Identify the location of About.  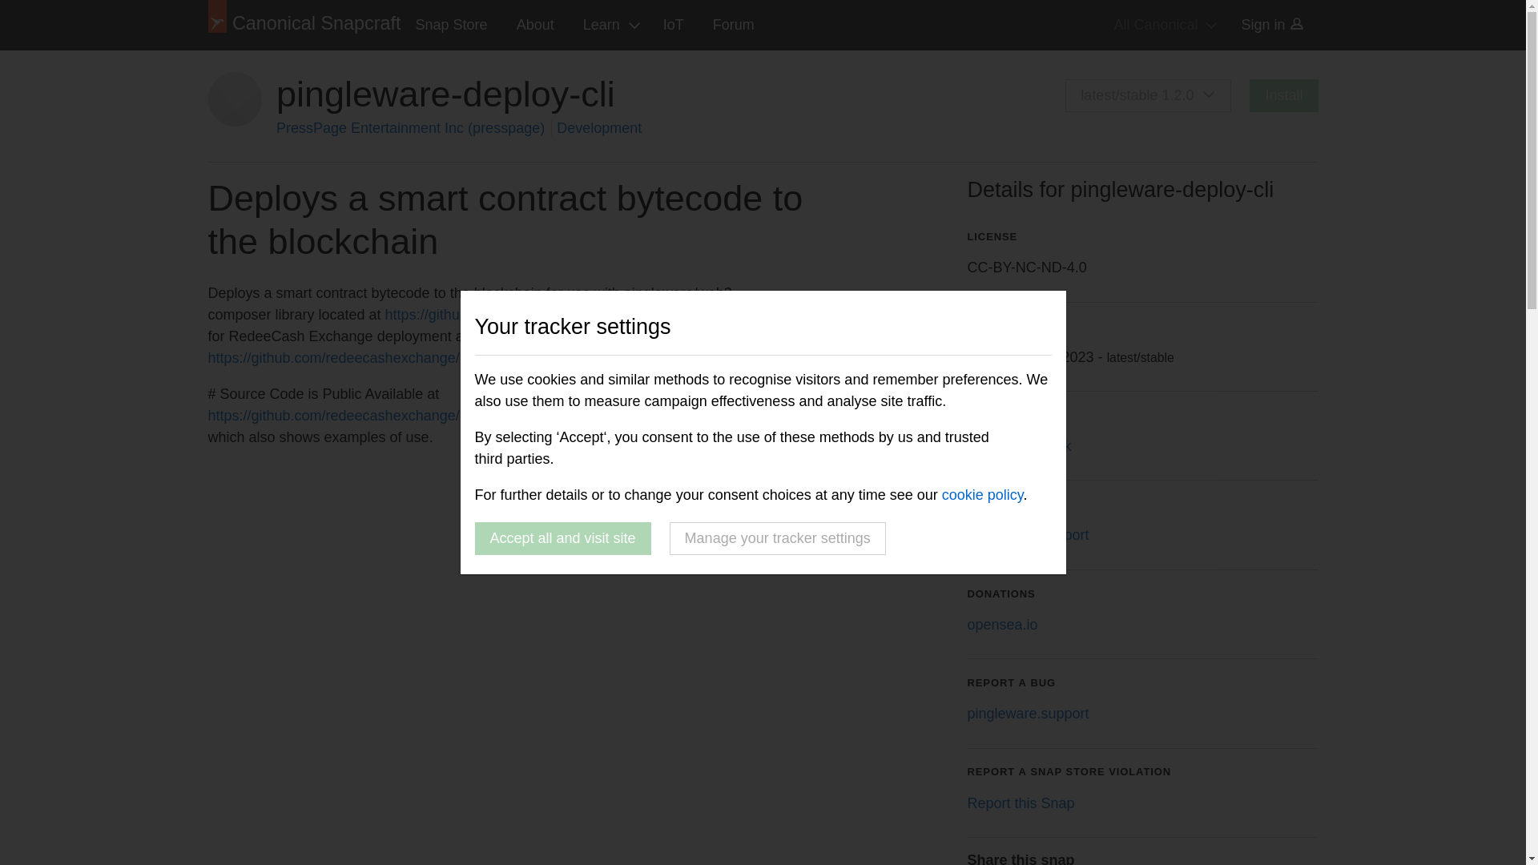
(535, 25).